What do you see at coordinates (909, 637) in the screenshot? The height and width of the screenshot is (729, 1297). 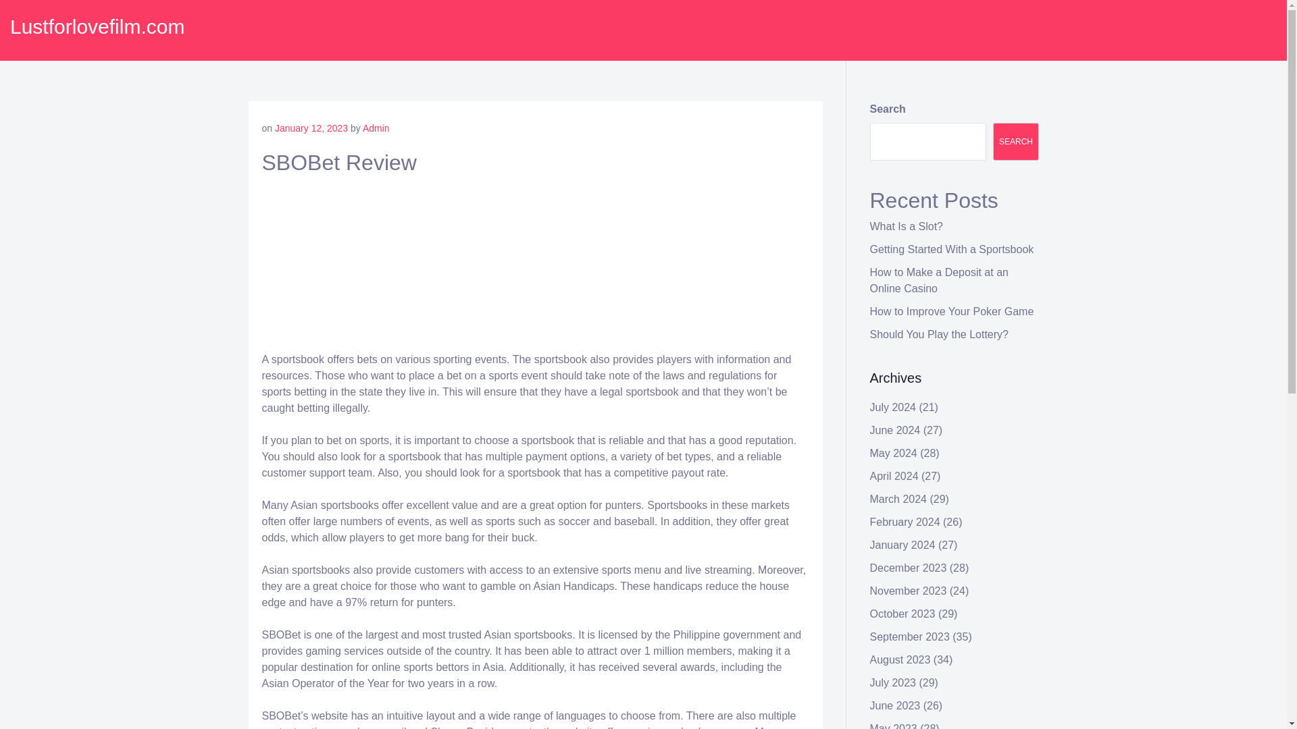 I see `September 2023` at bounding box center [909, 637].